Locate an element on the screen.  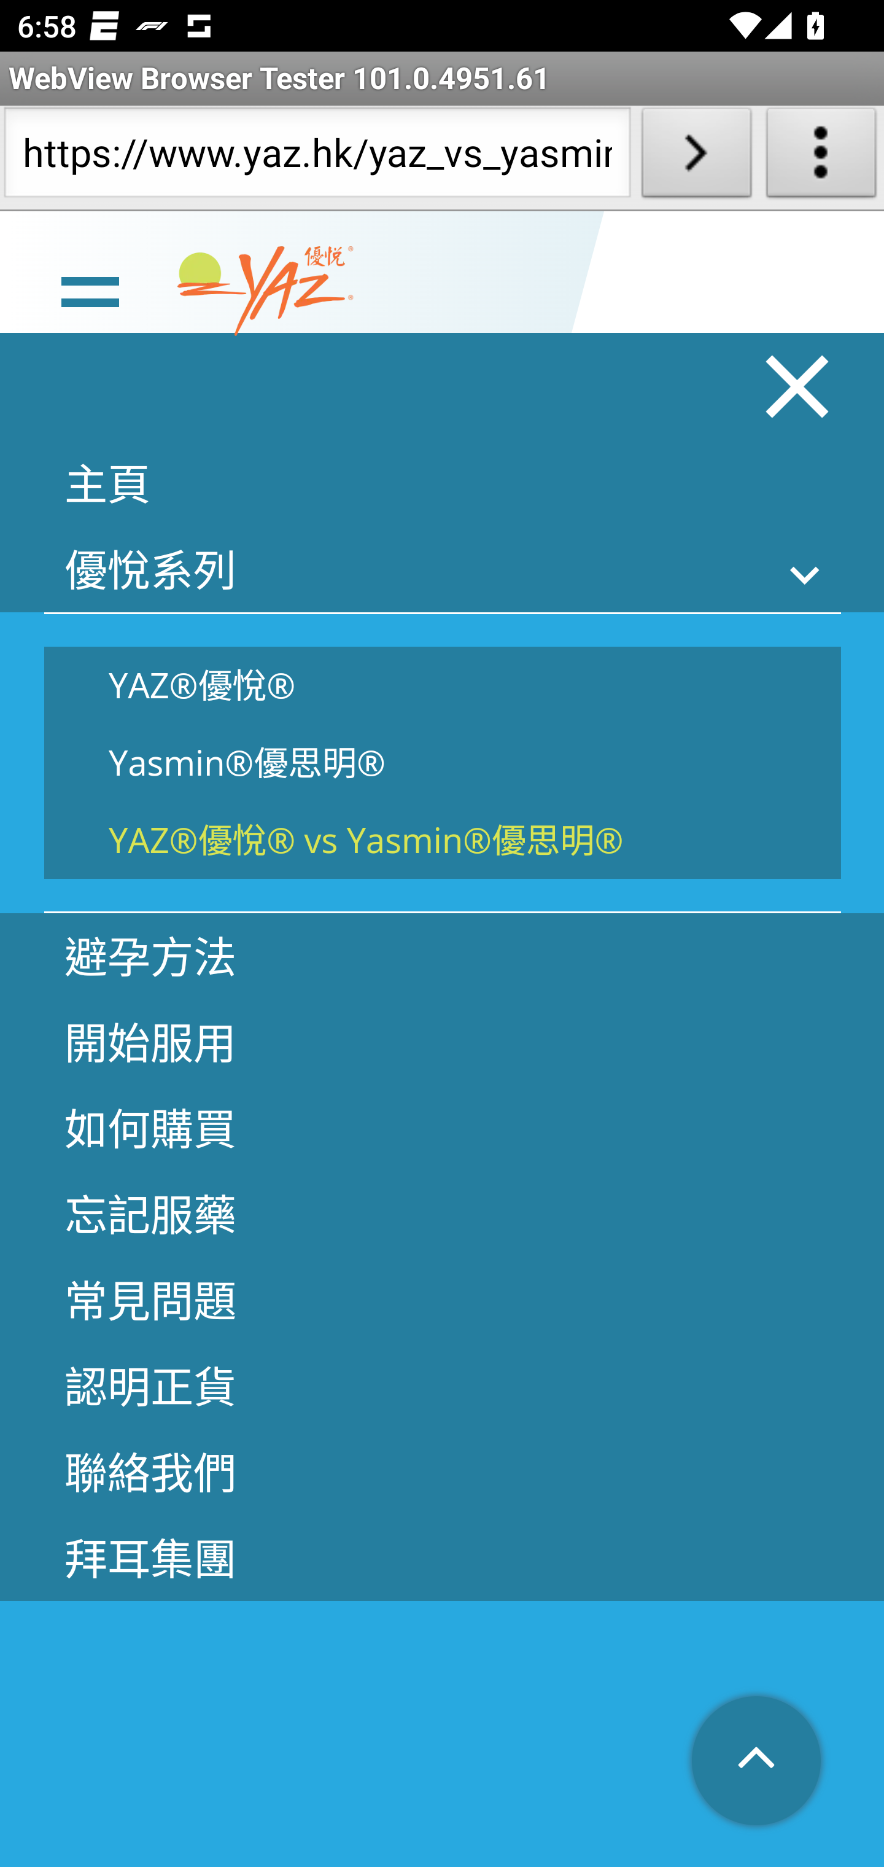
聯絡我們 is located at coordinates (442, 1471).